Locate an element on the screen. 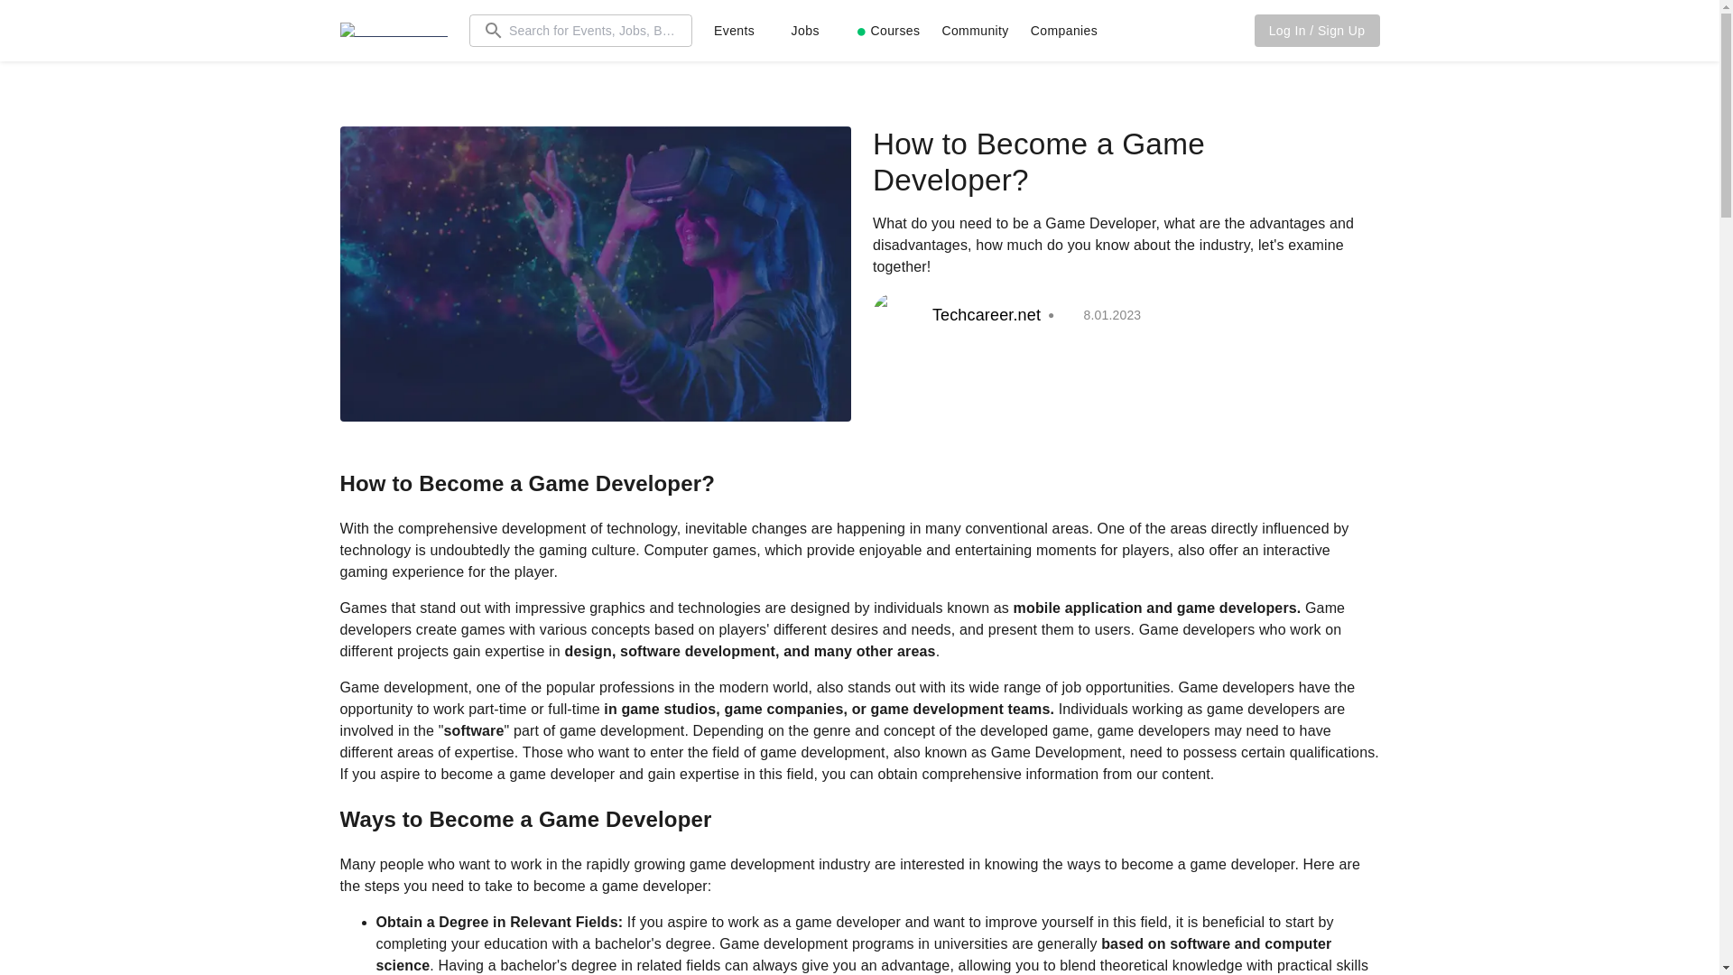 The width and height of the screenshot is (1733, 975). Techcareer.net is located at coordinates (957, 314).